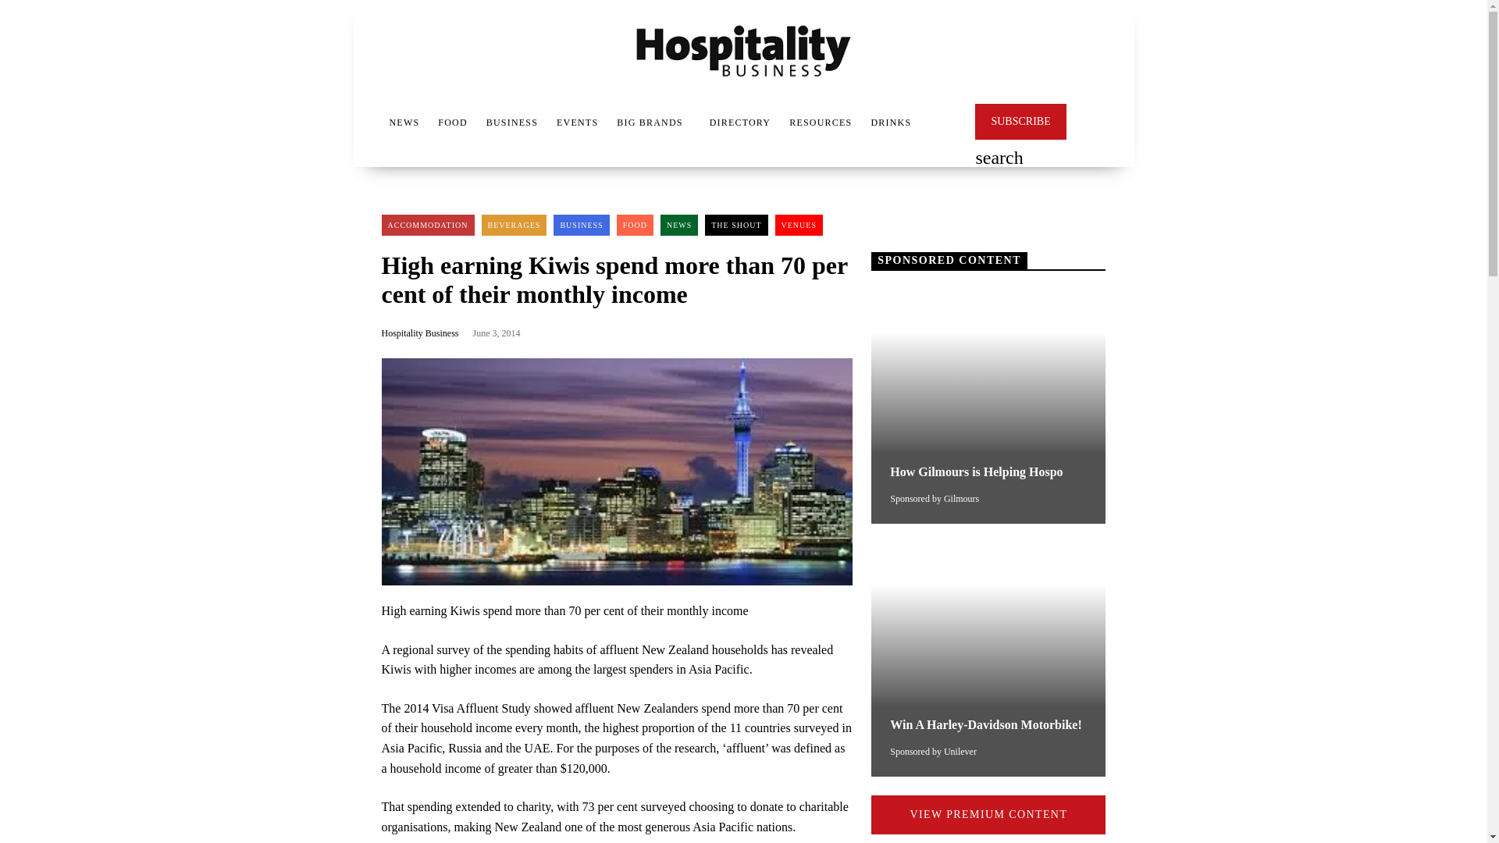 The height and width of the screenshot is (843, 1499). What do you see at coordinates (514, 225) in the screenshot?
I see `BEVERAGES` at bounding box center [514, 225].